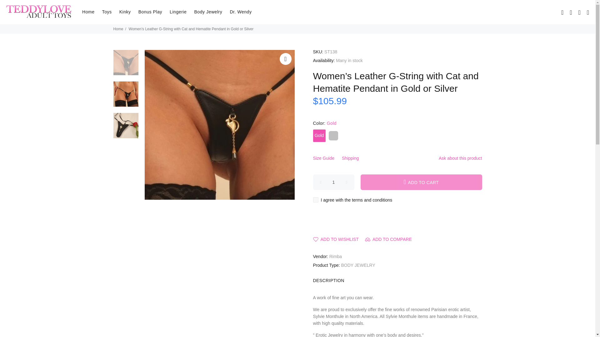  What do you see at coordinates (125, 12) in the screenshot?
I see `Kinky` at bounding box center [125, 12].